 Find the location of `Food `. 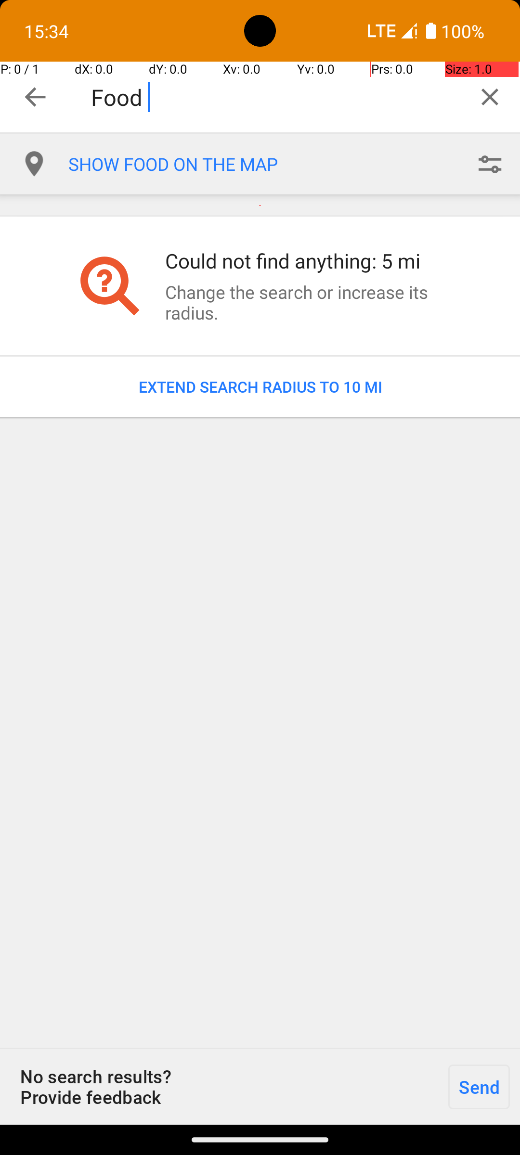

Food  is located at coordinates (275, 97).